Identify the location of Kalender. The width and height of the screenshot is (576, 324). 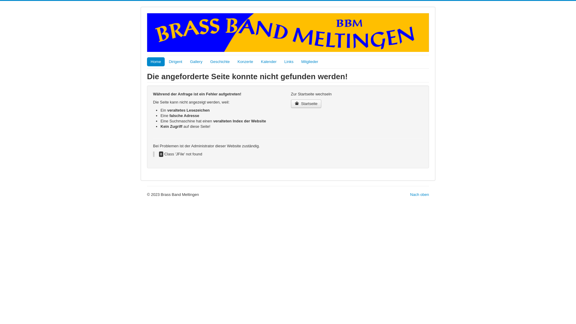
(269, 62).